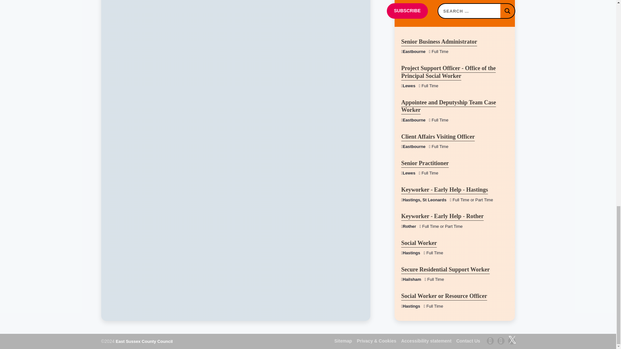 Image resolution: width=621 pixels, height=349 pixels. What do you see at coordinates (419, 243) in the screenshot?
I see `Social Worker` at bounding box center [419, 243].